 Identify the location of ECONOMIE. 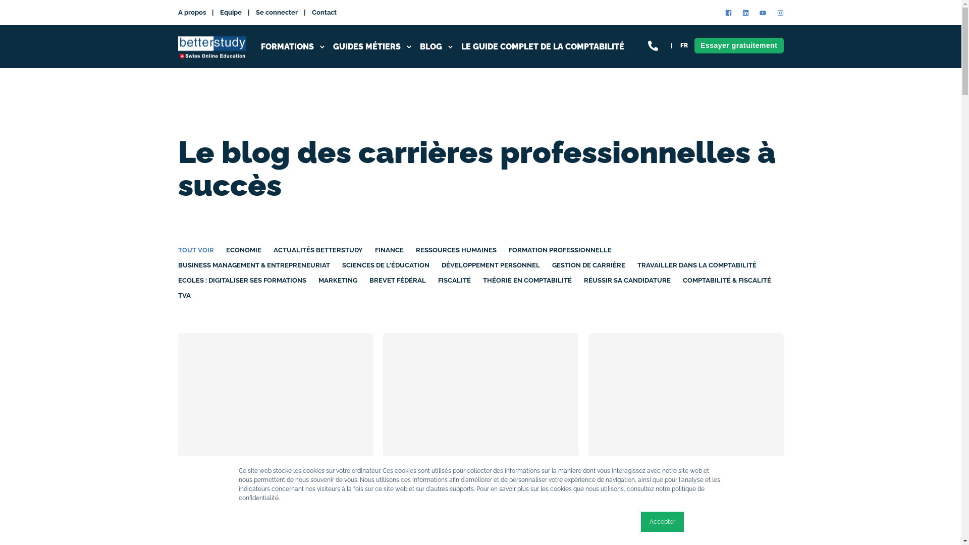
(244, 250).